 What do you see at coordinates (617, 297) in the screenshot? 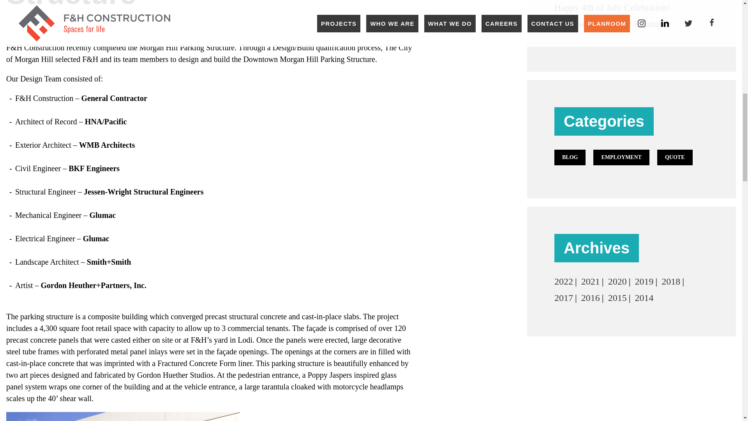
I see `2015` at bounding box center [617, 297].